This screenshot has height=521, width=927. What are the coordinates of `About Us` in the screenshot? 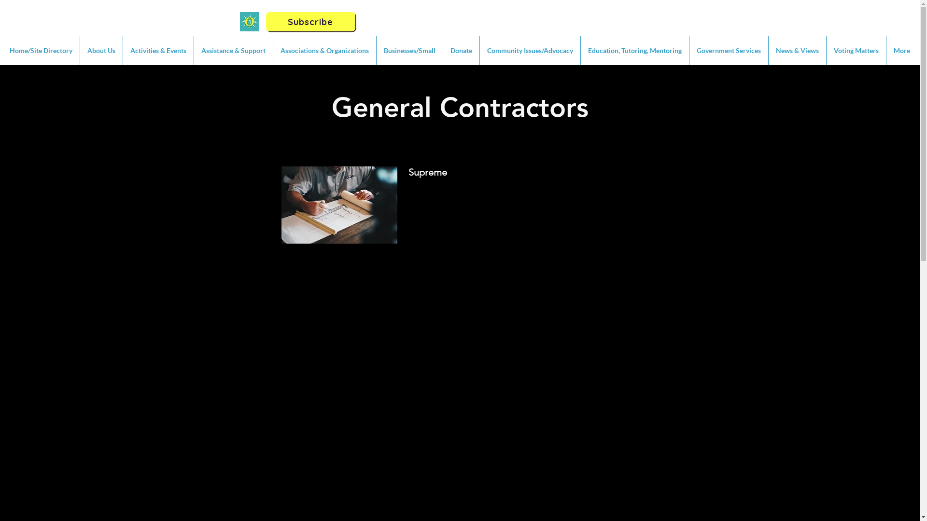 It's located at (101, 51).